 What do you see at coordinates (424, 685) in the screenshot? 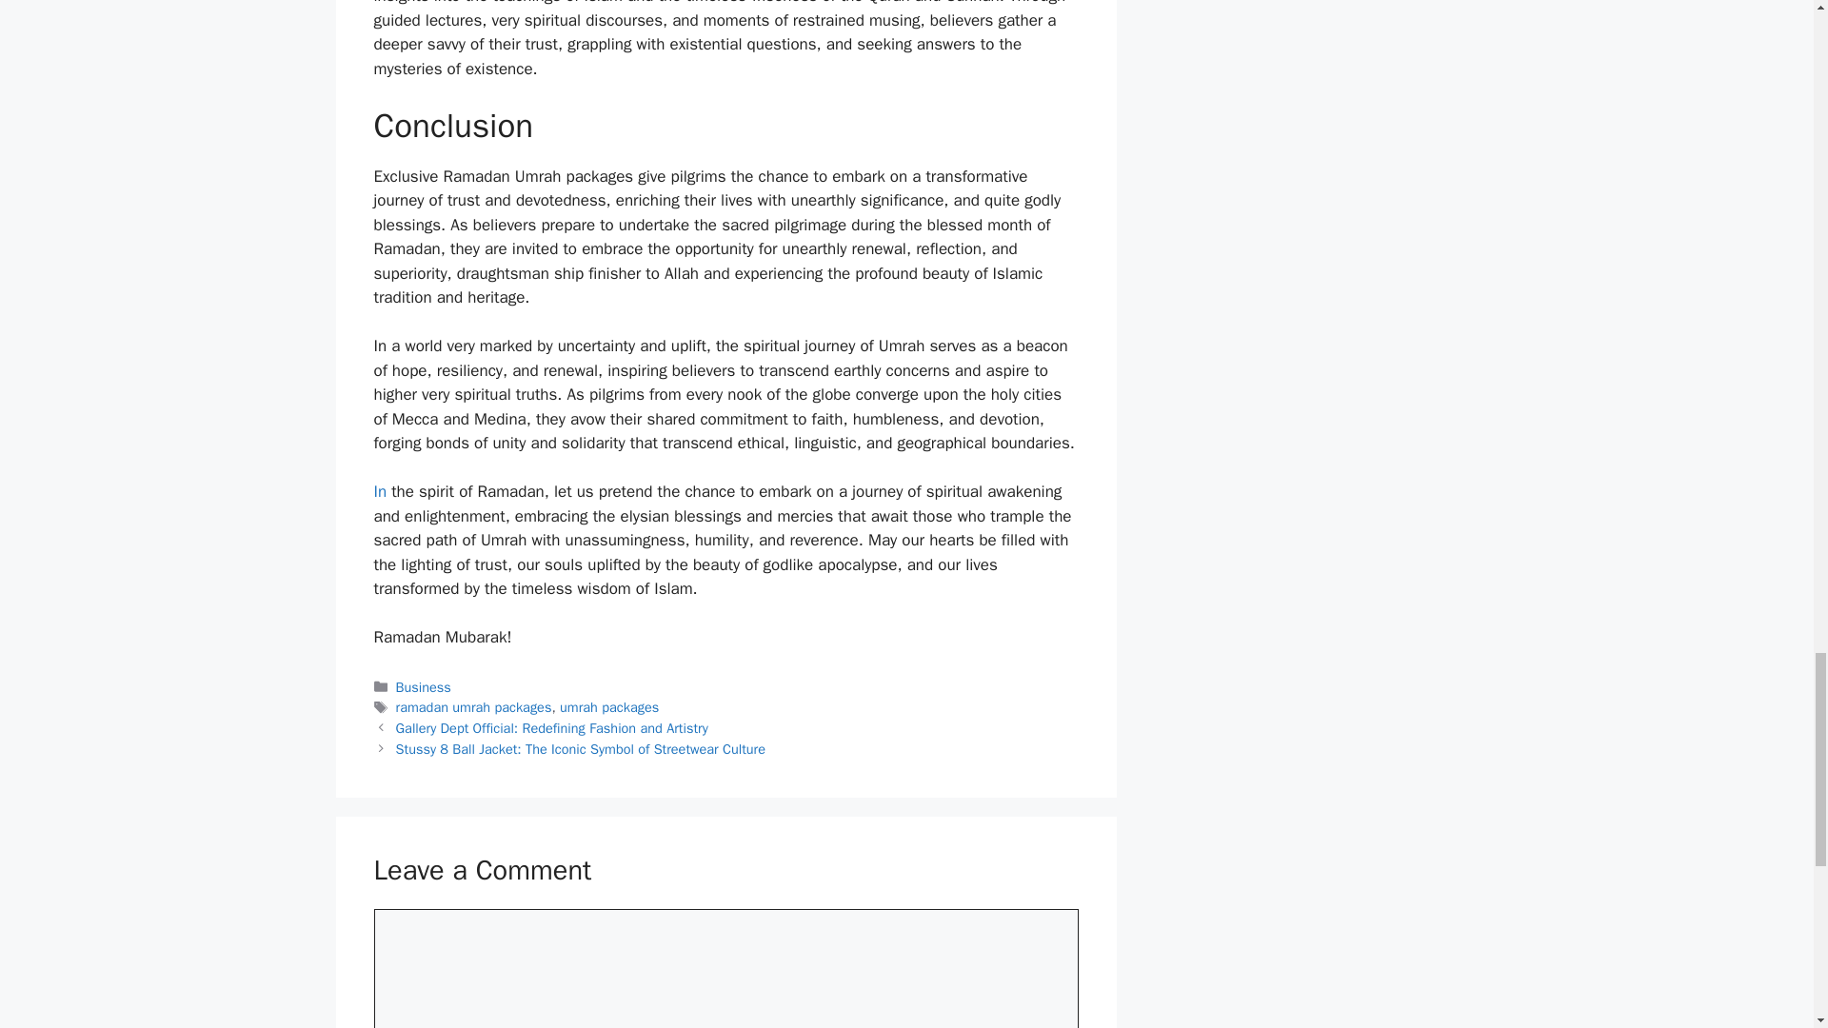
I see `Business` at bounding box center [424, 685].